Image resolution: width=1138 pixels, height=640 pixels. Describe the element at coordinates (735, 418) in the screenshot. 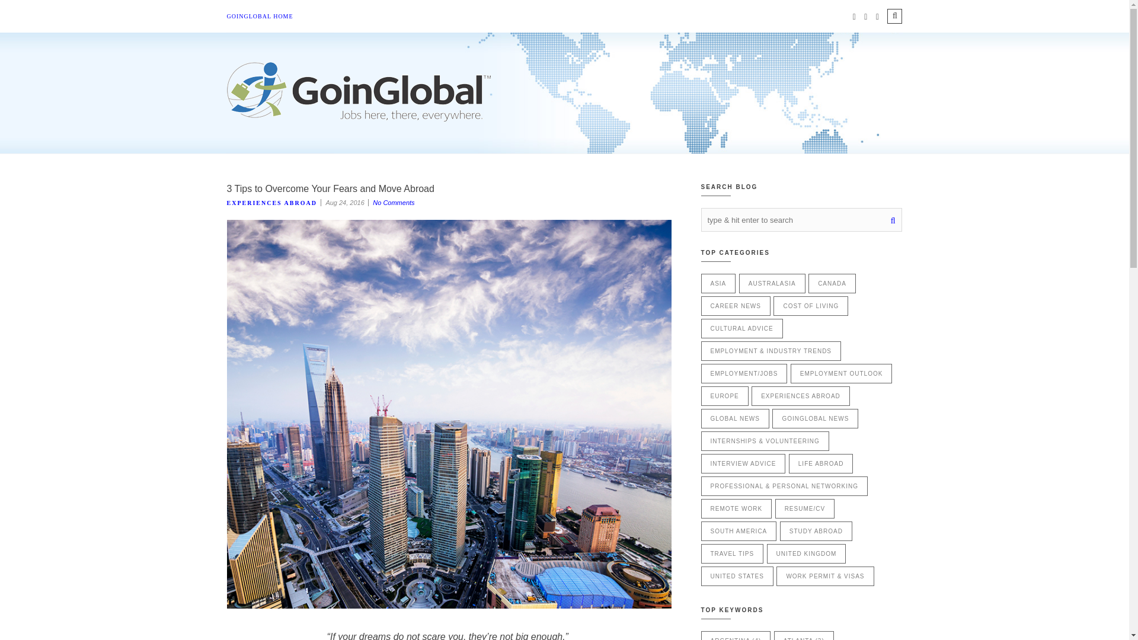

I see `GLOBAL NEWS` at that location.